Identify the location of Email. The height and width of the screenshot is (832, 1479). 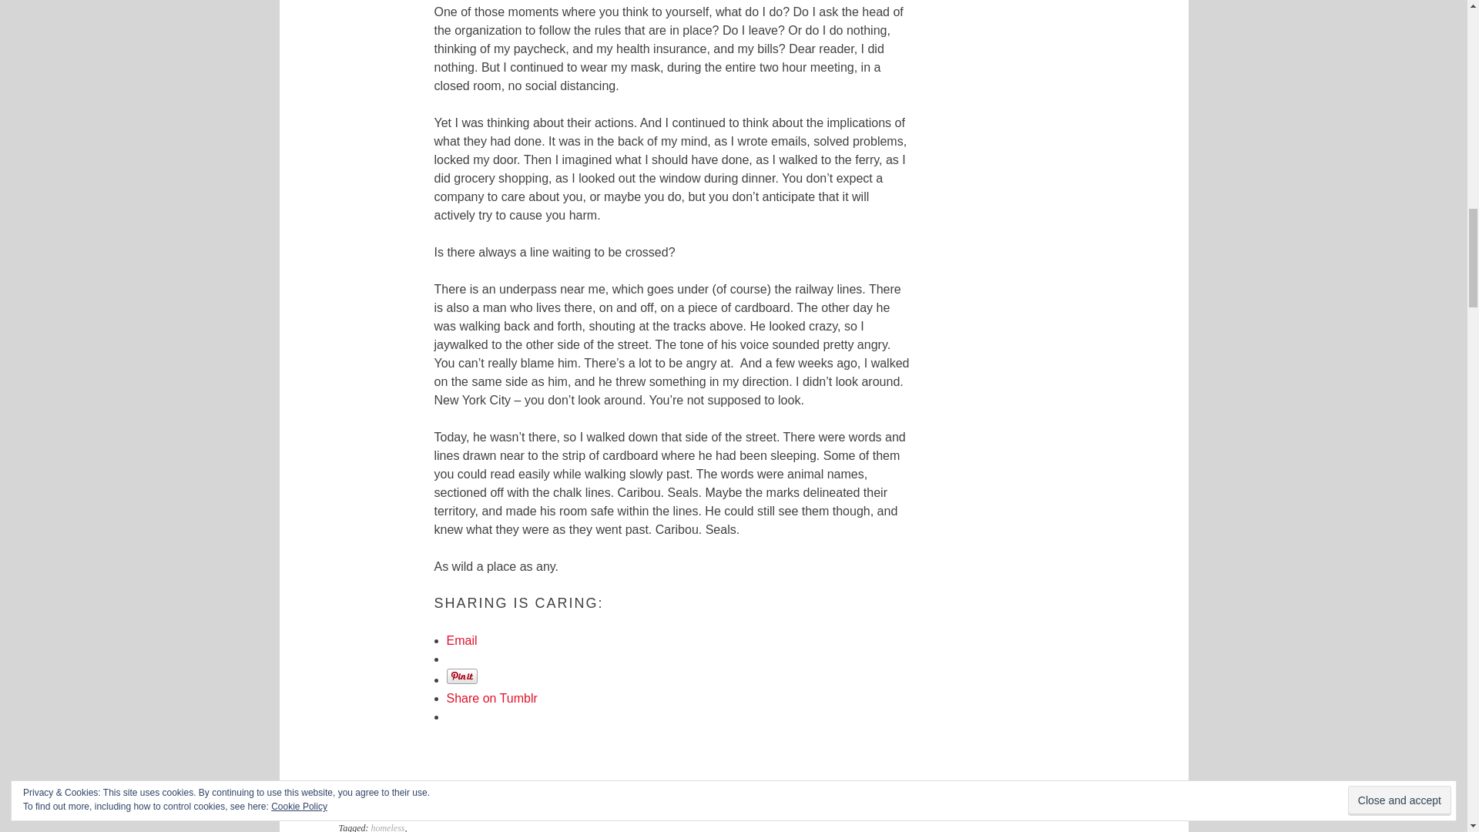
(462, 640).